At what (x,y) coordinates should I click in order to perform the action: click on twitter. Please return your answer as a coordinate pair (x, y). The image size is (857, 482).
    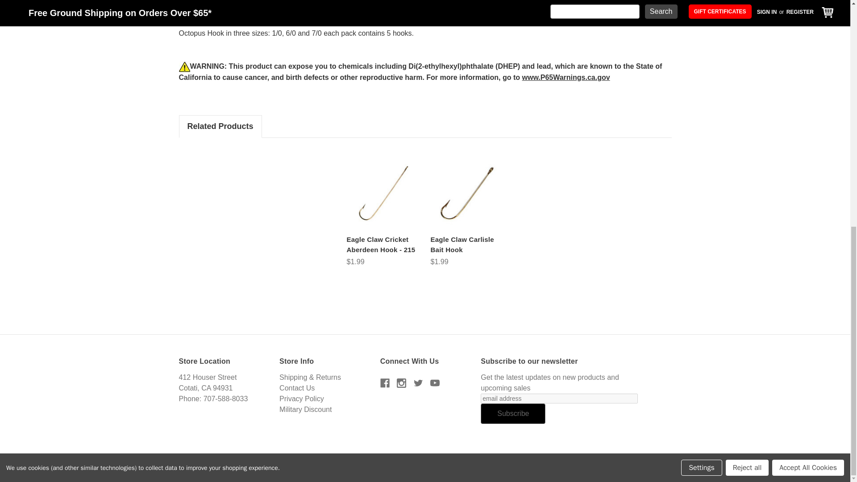
    Looking at the image, I should click on (419, 383).